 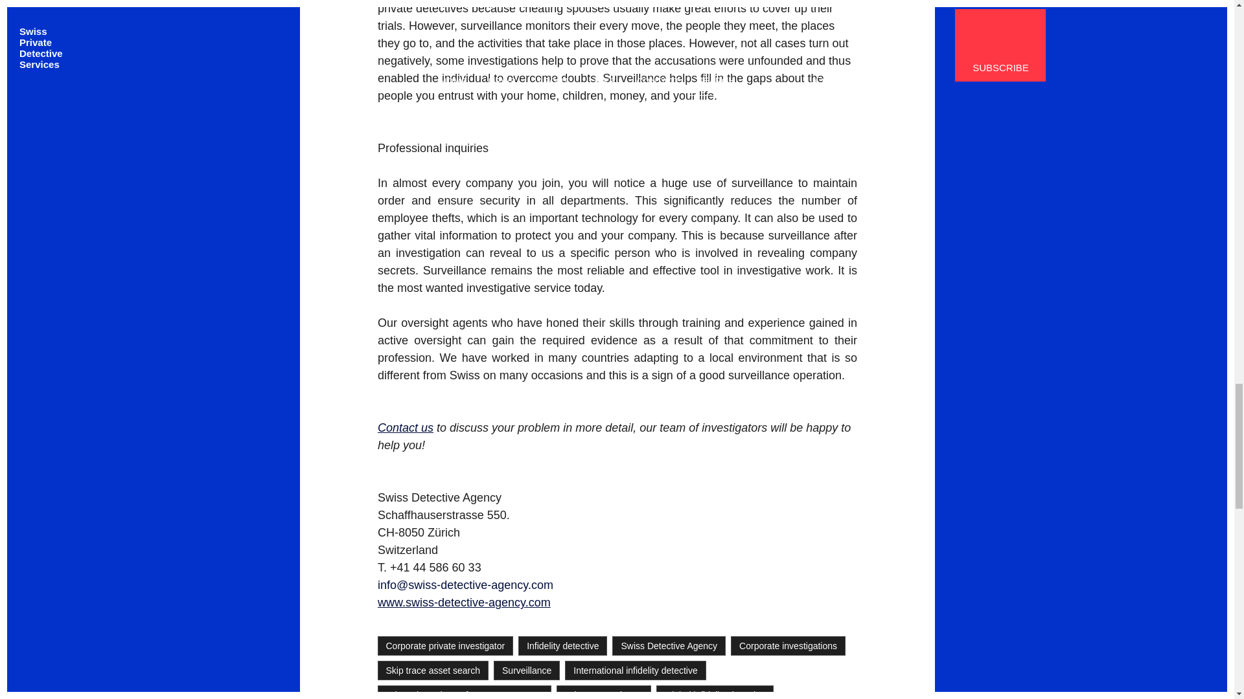 What do you see at coordinates (444, 646) in the screenshot?
I see `Corporate private investigator` at bounding box center [444, 646].